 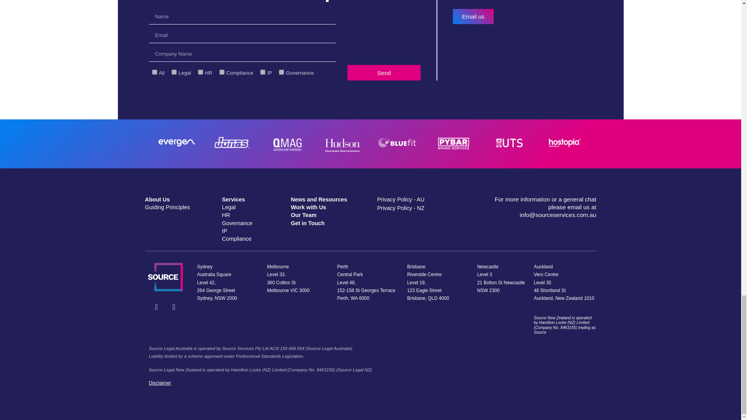 What do you see at coordinates (222, 72) in the screenshot?
I see `Compliance` at bounding box center [222, 72].